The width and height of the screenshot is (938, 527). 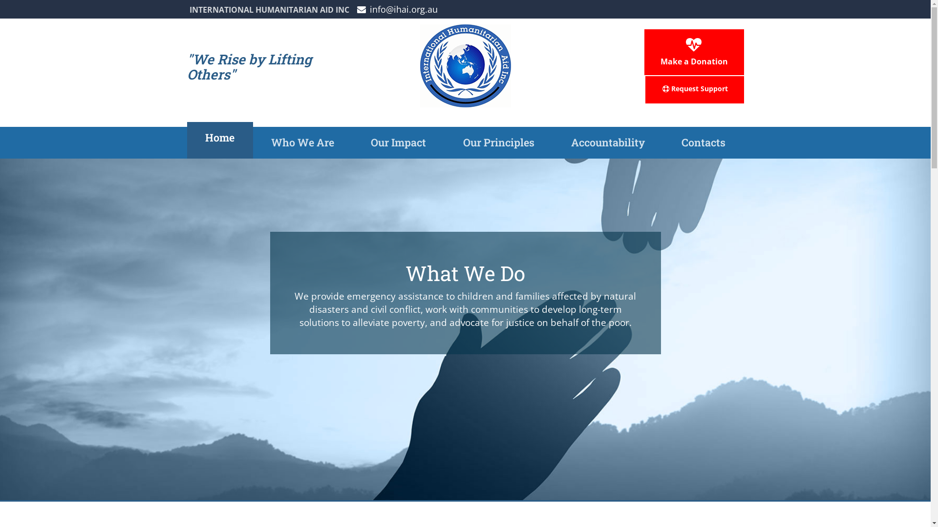 I want to click on Our Impact, so click(x=83, y=112).